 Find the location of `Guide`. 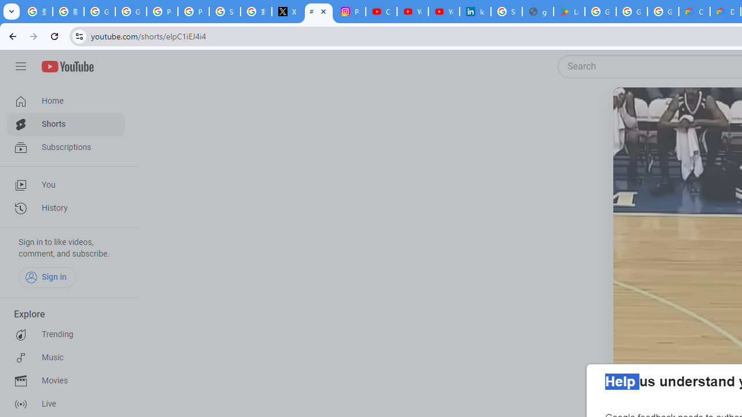

Guide is located at coordinates (21, 67).